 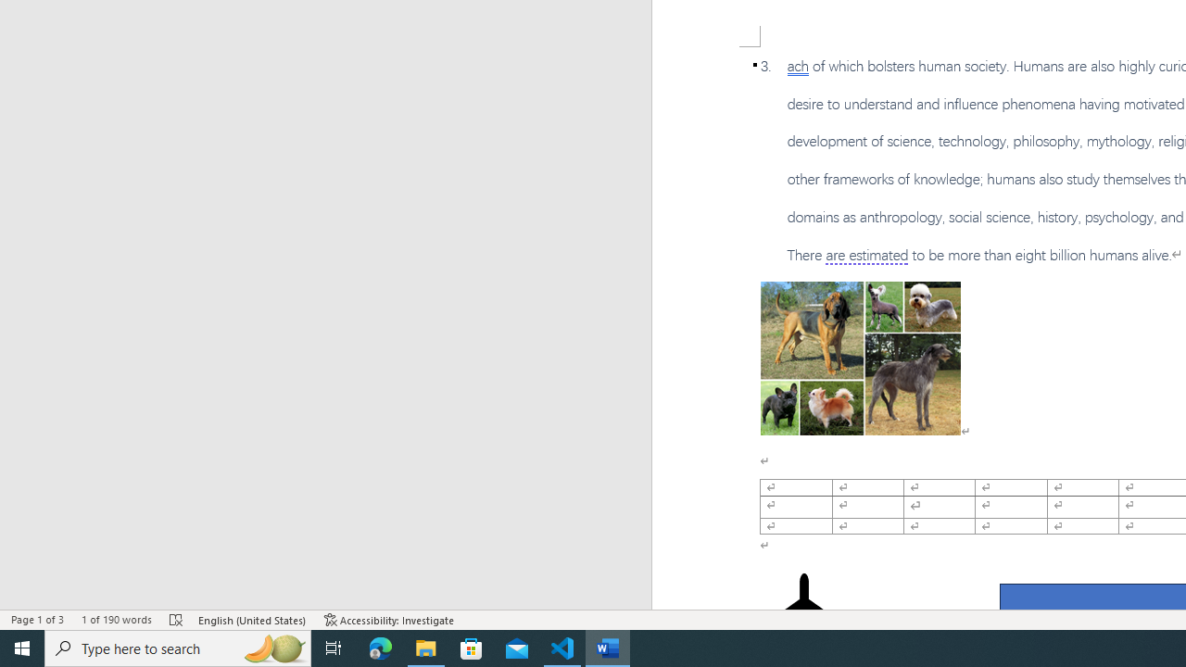 What do you see at coordinates (804, 610) in the screenshot?
I see `Airplane with solid fill` at bounding box center [804, 610].